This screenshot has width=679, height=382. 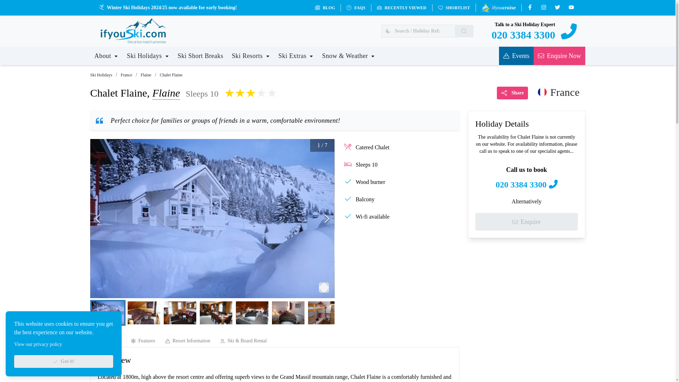 What do you see at coordinates (148, 56) in the screenshot?
I see `Ski Holidays` at bounding box center [148, 56].